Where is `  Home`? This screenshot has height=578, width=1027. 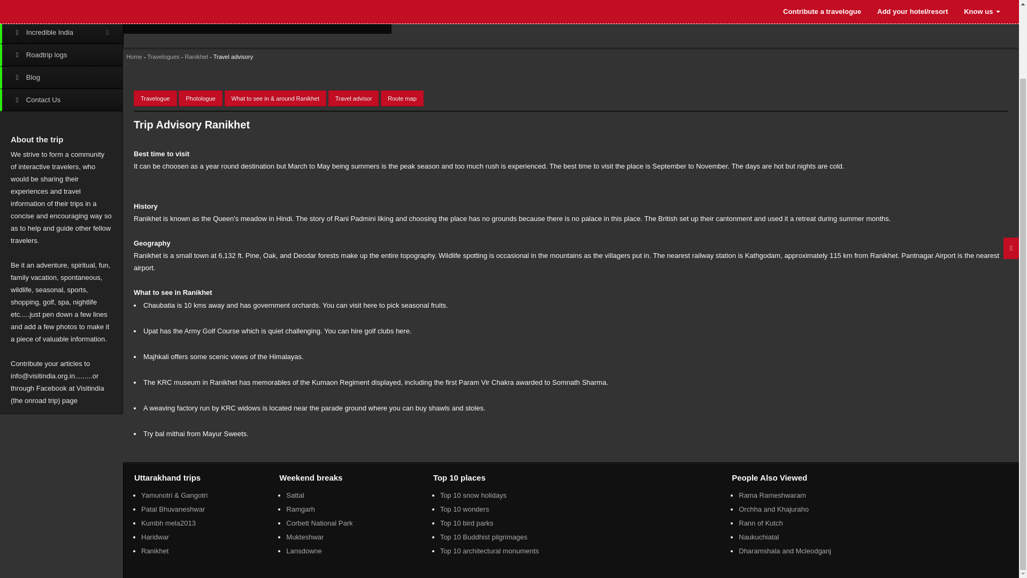   Home is located at coordinates (133, 57).